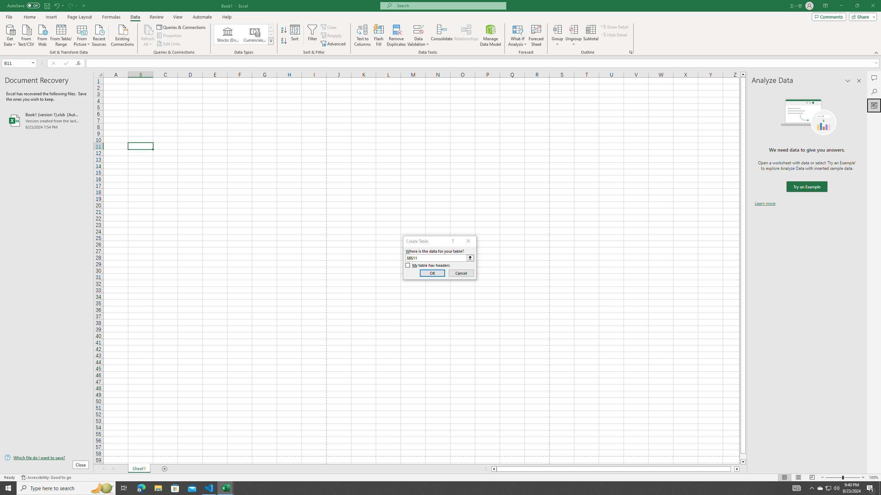 This screenshot has width=881, height=495. Describe the element at coordinates (614, 34) in the screenshot. I see `Hide Detail` at that location.